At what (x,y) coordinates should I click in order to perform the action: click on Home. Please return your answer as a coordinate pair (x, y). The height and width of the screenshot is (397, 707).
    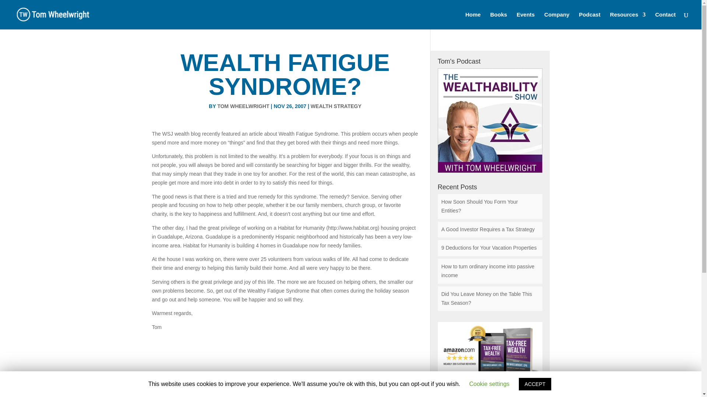
    Looking at the image, I should click on (473, 21).